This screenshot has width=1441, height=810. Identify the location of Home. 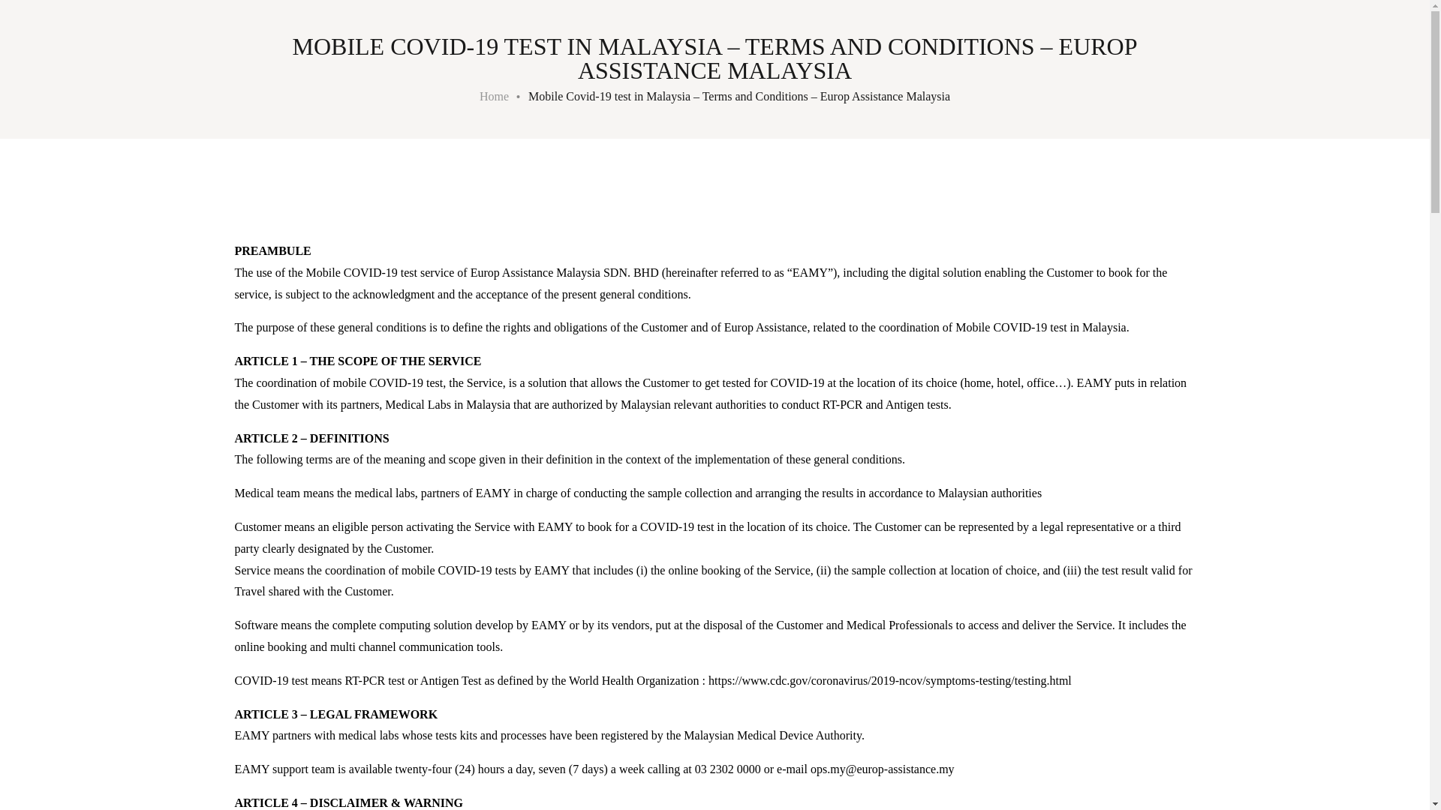
(494, 96).